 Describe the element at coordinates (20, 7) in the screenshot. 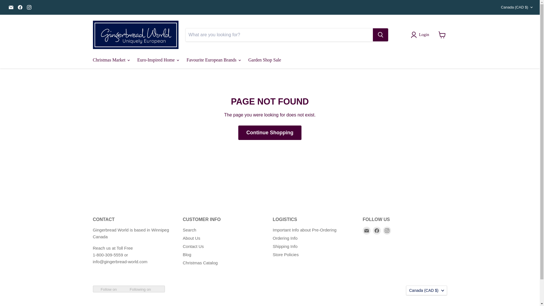

I see `Find us on Facebook` at that location.